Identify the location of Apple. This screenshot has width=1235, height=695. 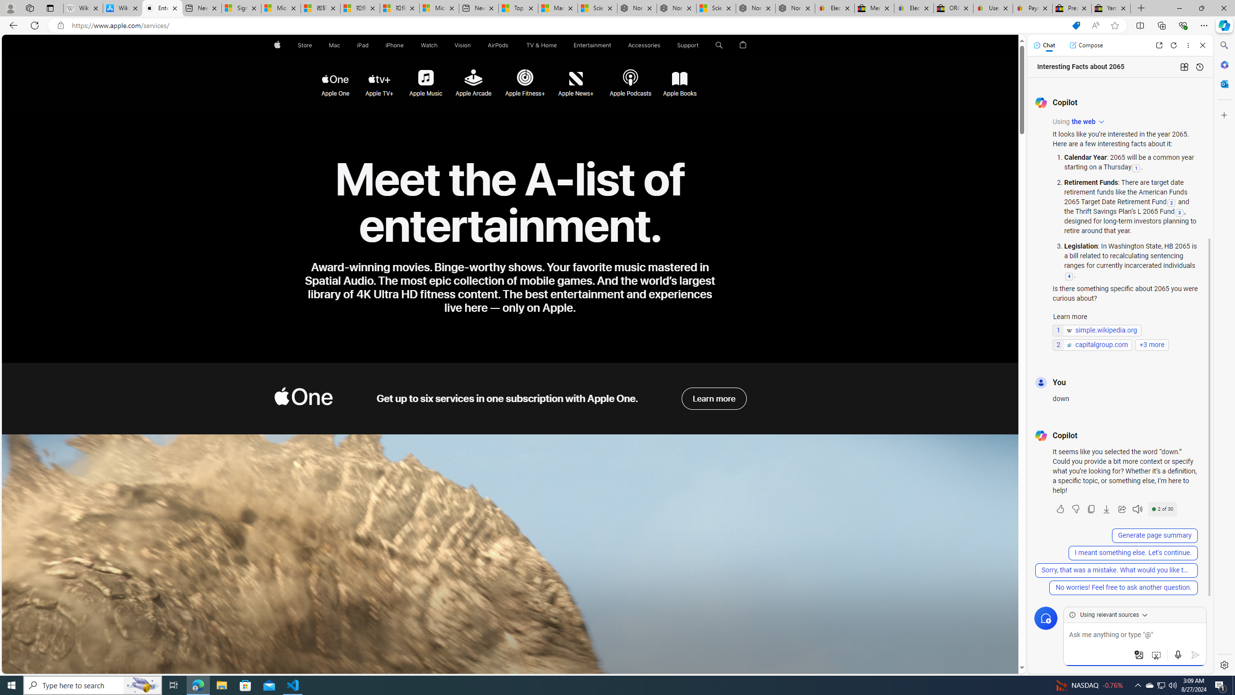
(276, 45).